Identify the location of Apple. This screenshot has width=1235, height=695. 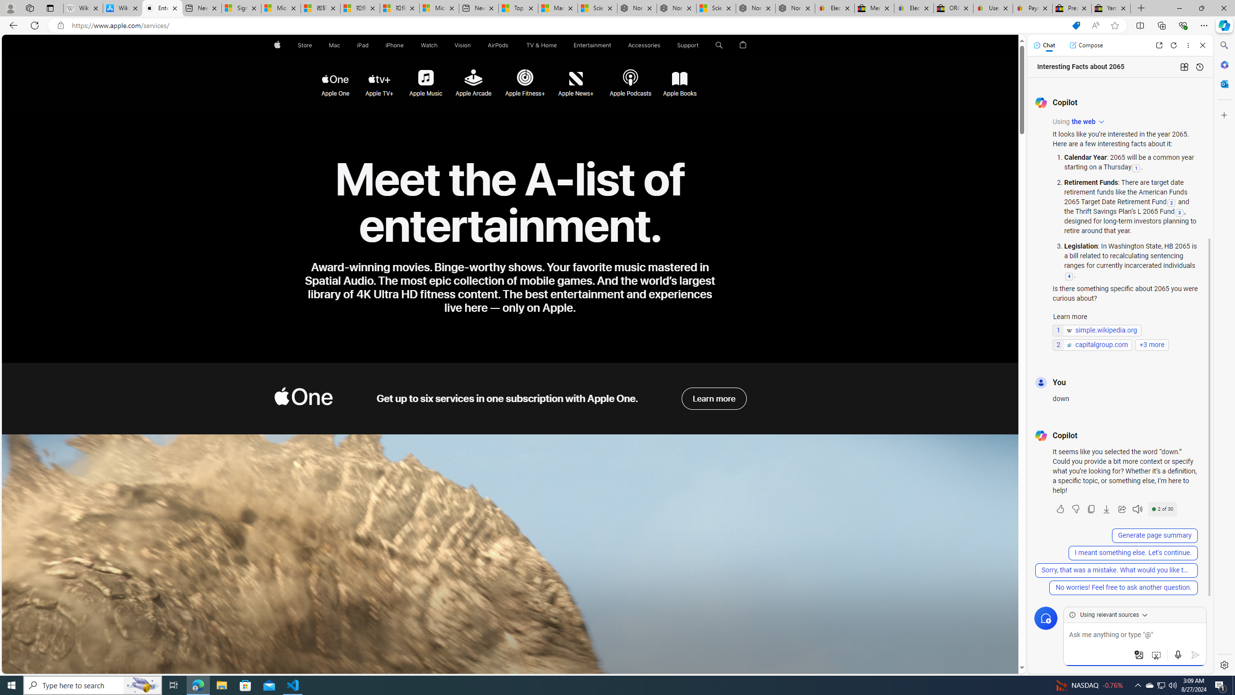
(276, 45).